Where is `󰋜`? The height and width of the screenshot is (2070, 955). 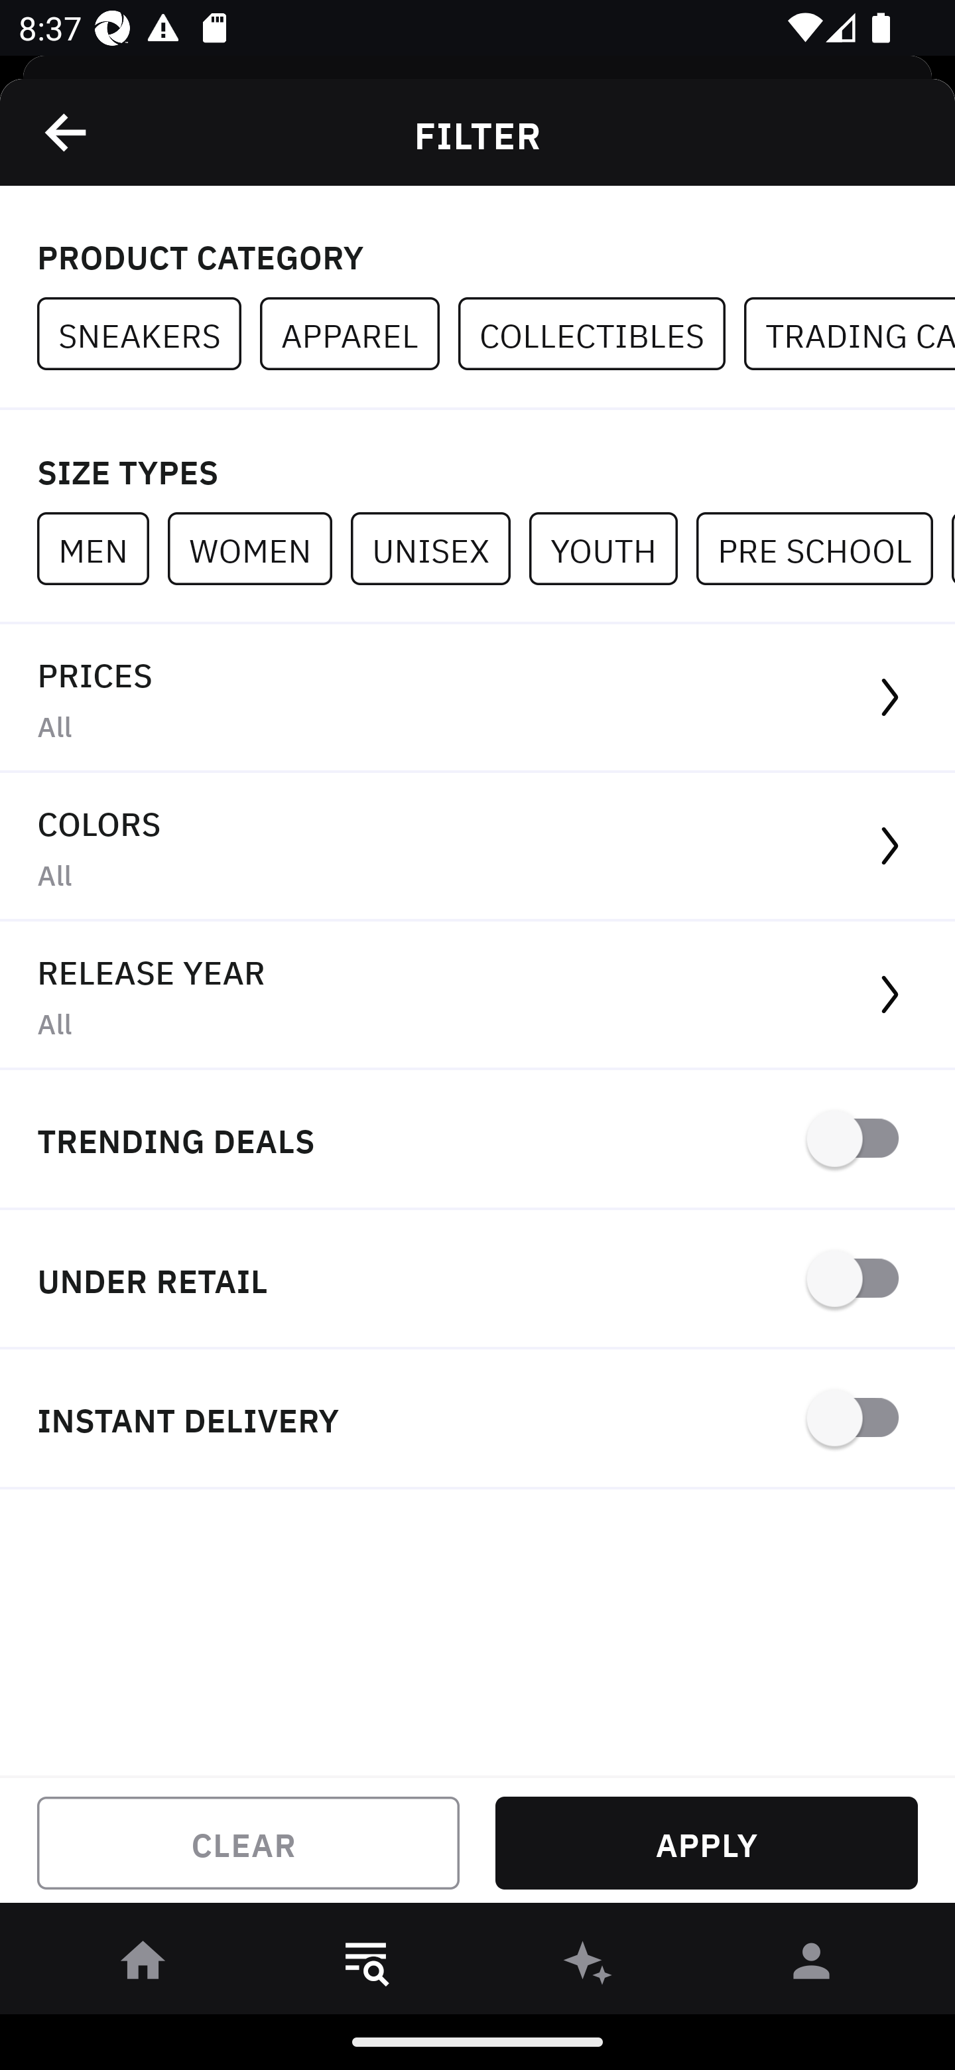
󰋜 is located at coordinates (143, 1965).